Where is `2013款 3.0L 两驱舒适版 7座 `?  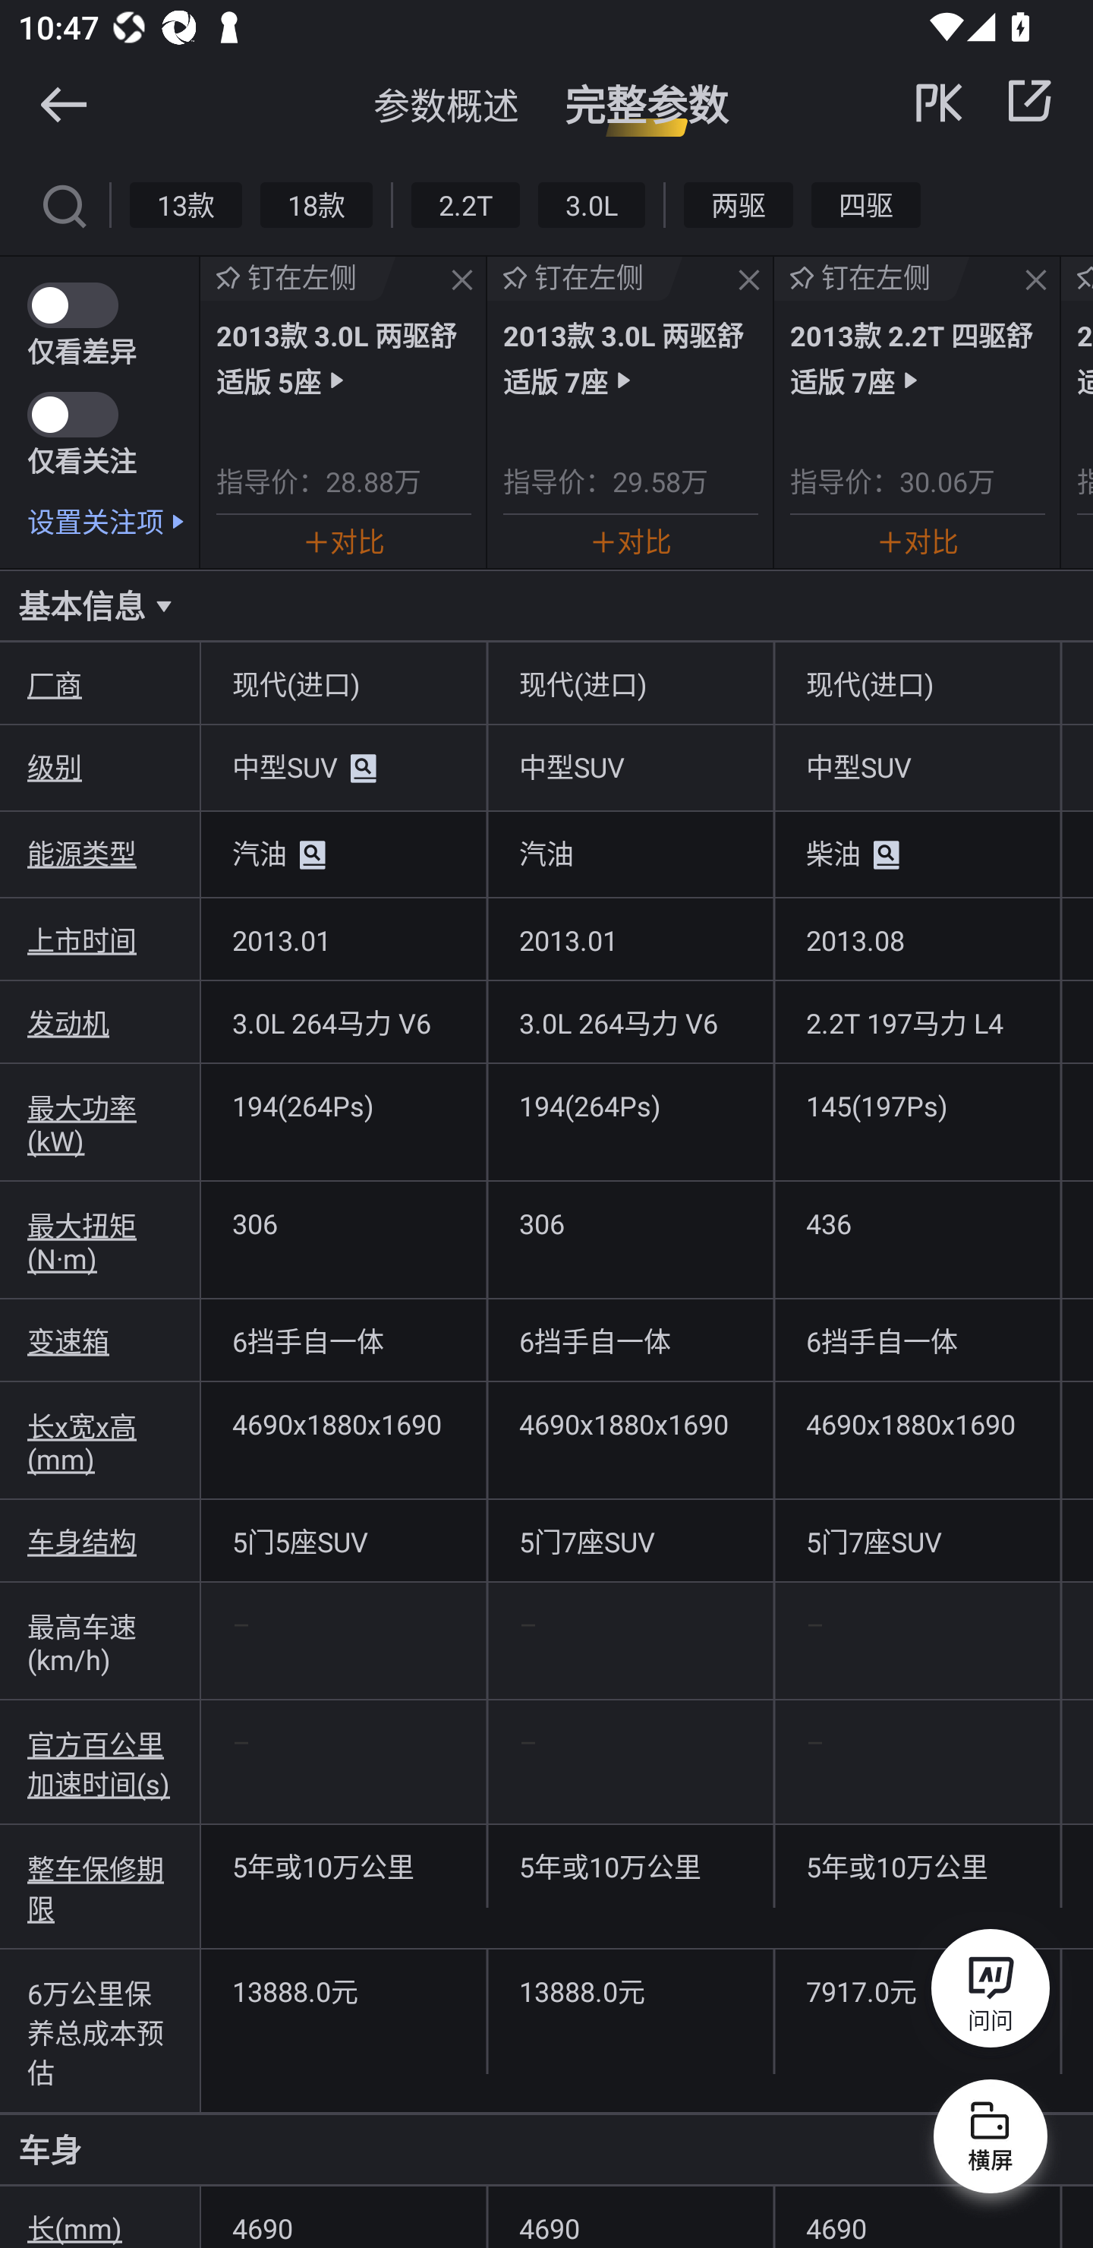 2013款 3.0L 两驱舒适版 7座  is located at coordinates (630, 357).